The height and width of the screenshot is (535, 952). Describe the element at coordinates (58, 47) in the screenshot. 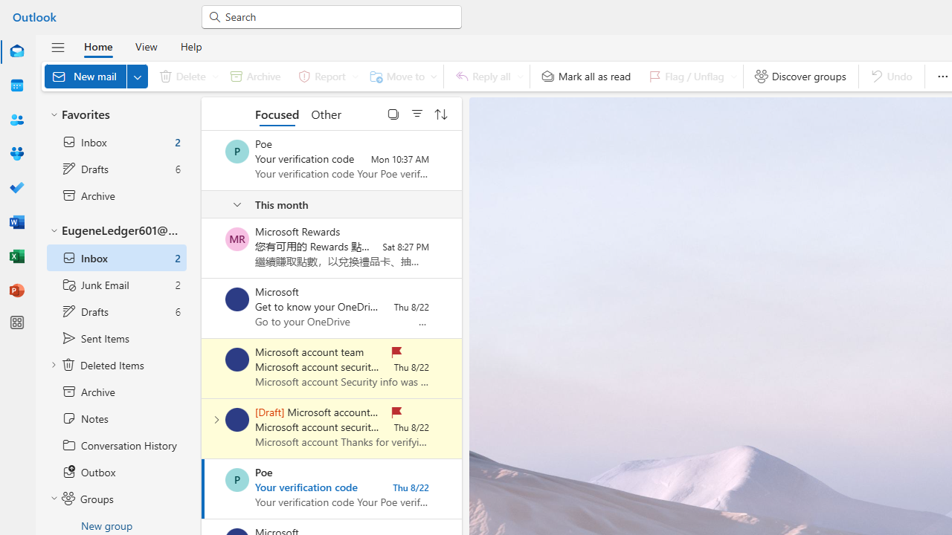

I see `Hide navigation pane` at that location.